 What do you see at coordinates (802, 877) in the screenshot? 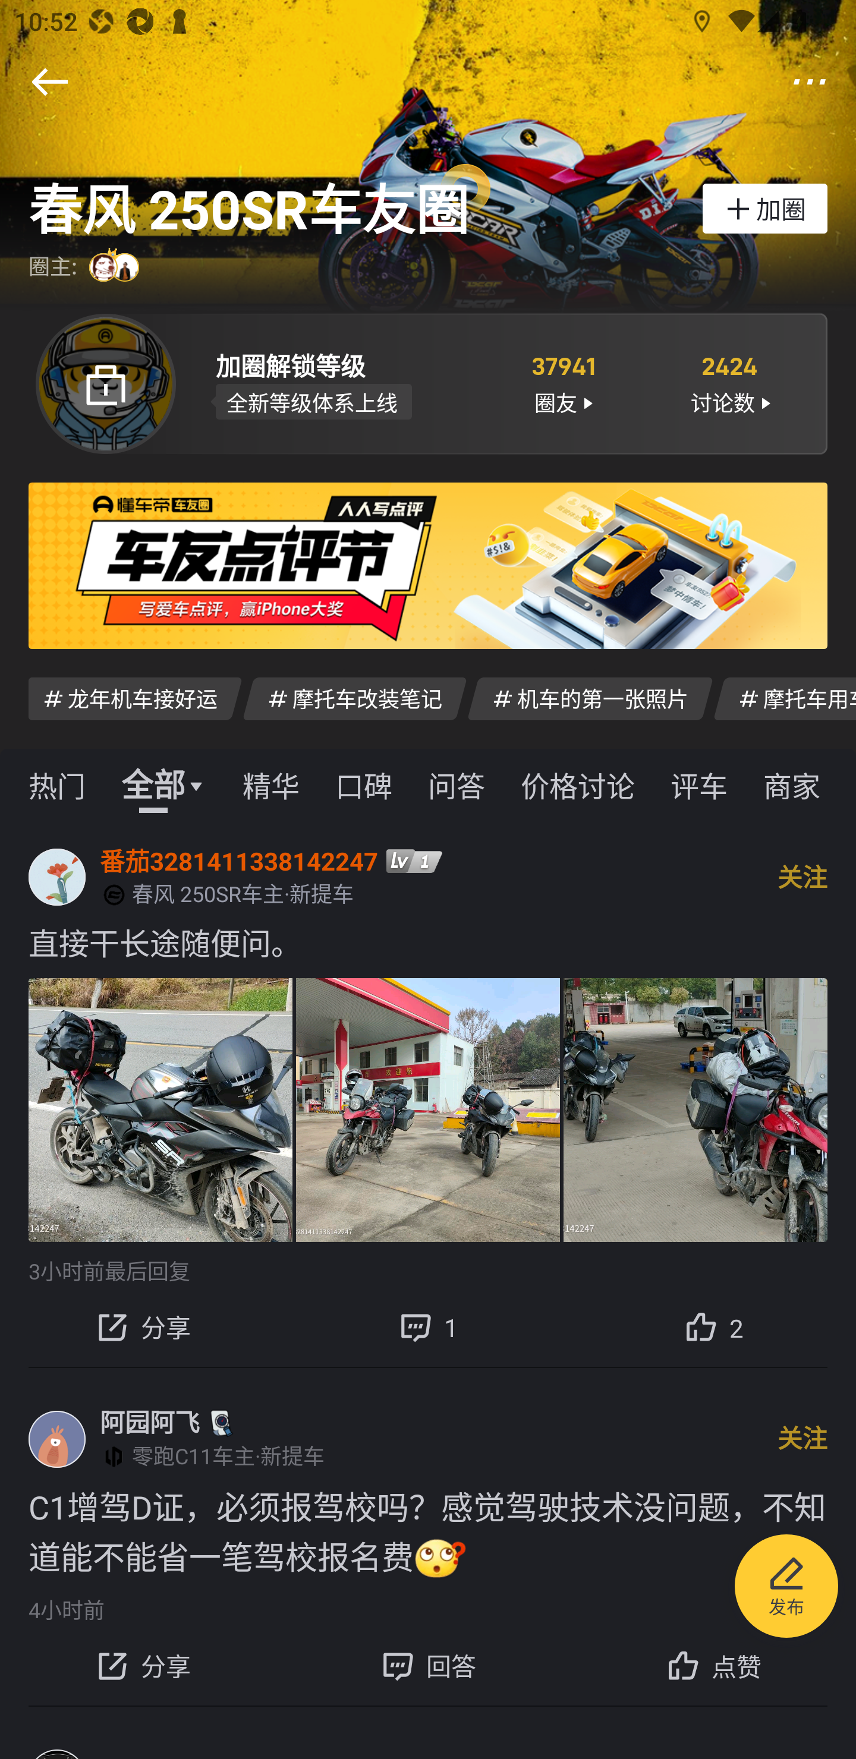
I see `关注` at bounding box center [802, 877].